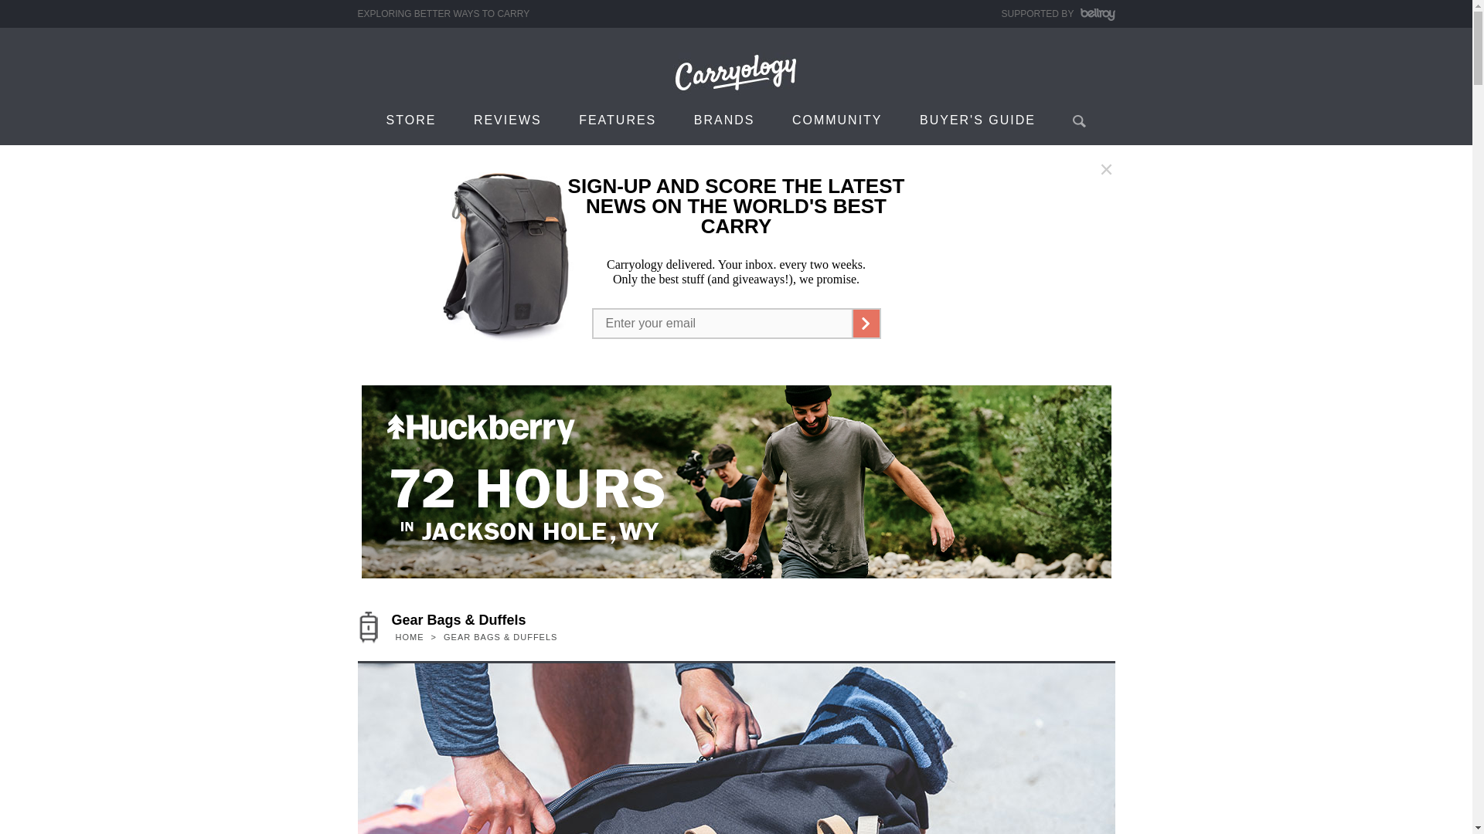 The image size is (1484, 834). What do you see at coordinates (508, 119) in the screenshot?
I see `REVIEWS` at bounding box center [508, 119].